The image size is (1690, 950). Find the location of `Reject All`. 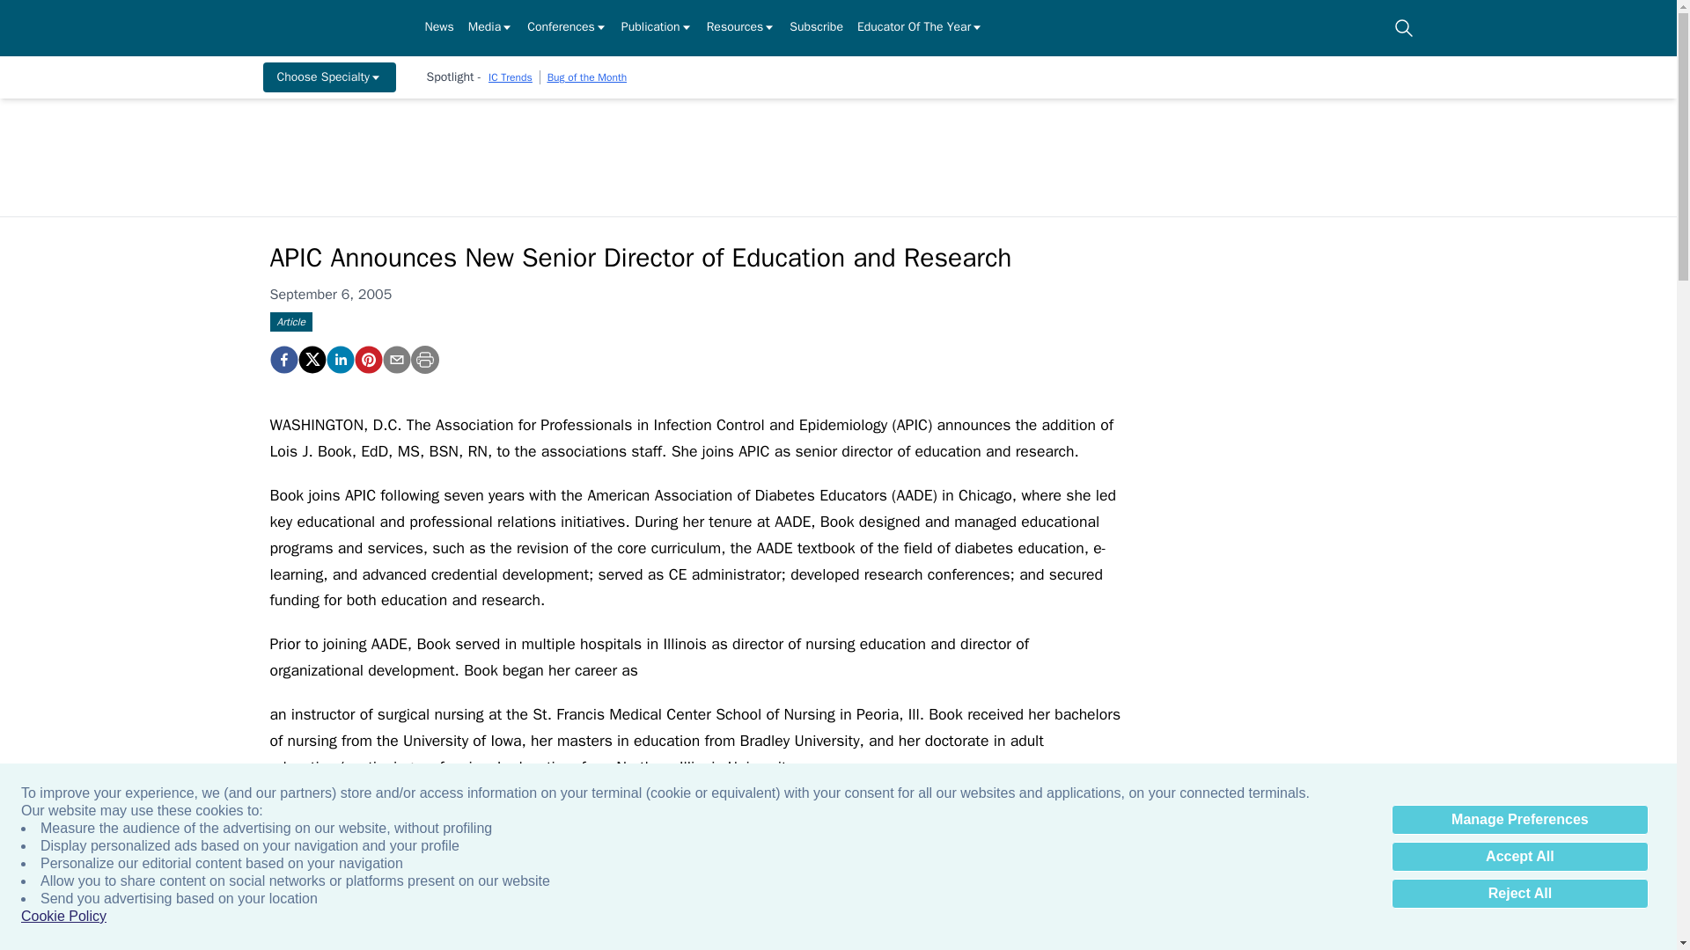

Reject All is located at coordinates (1519, 894).